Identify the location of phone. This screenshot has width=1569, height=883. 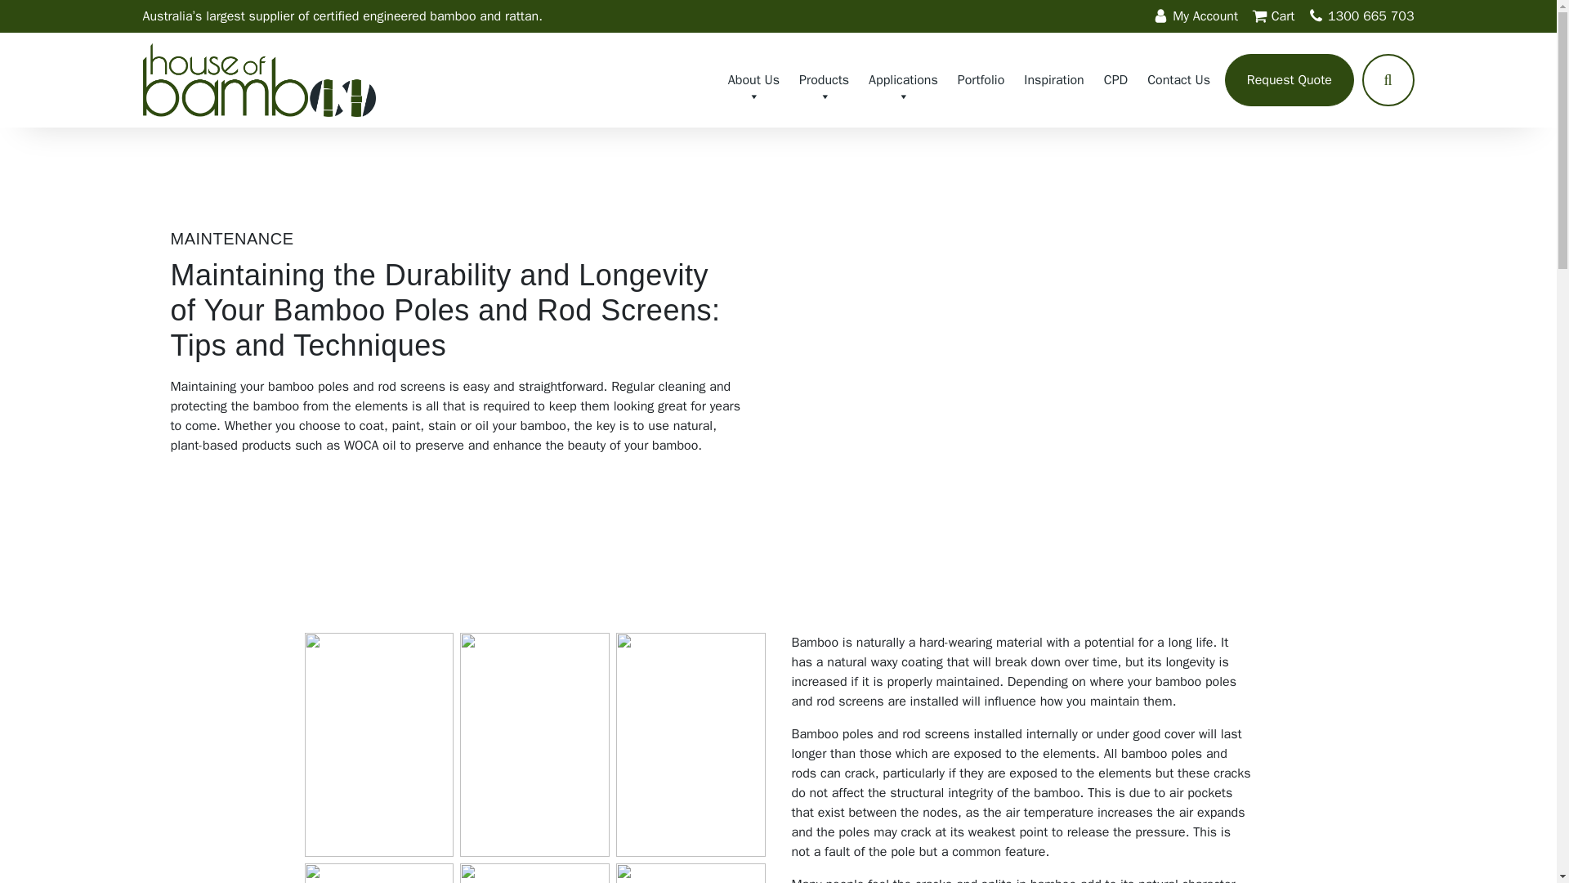
(1316, 16).